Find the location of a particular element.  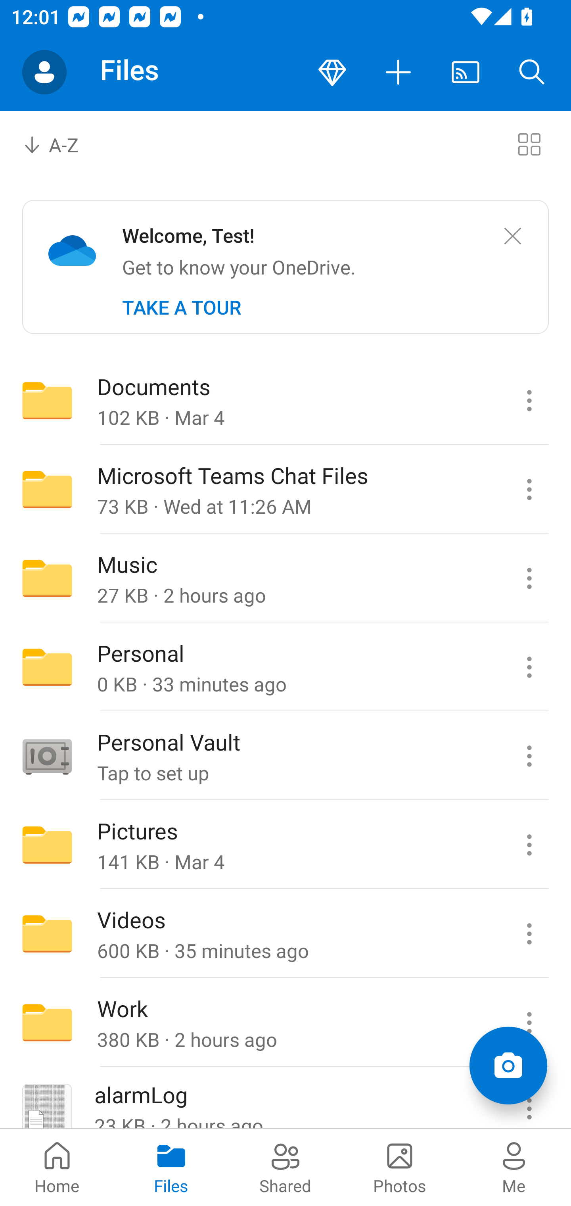

More actions button is located at coordinates (399, 72).